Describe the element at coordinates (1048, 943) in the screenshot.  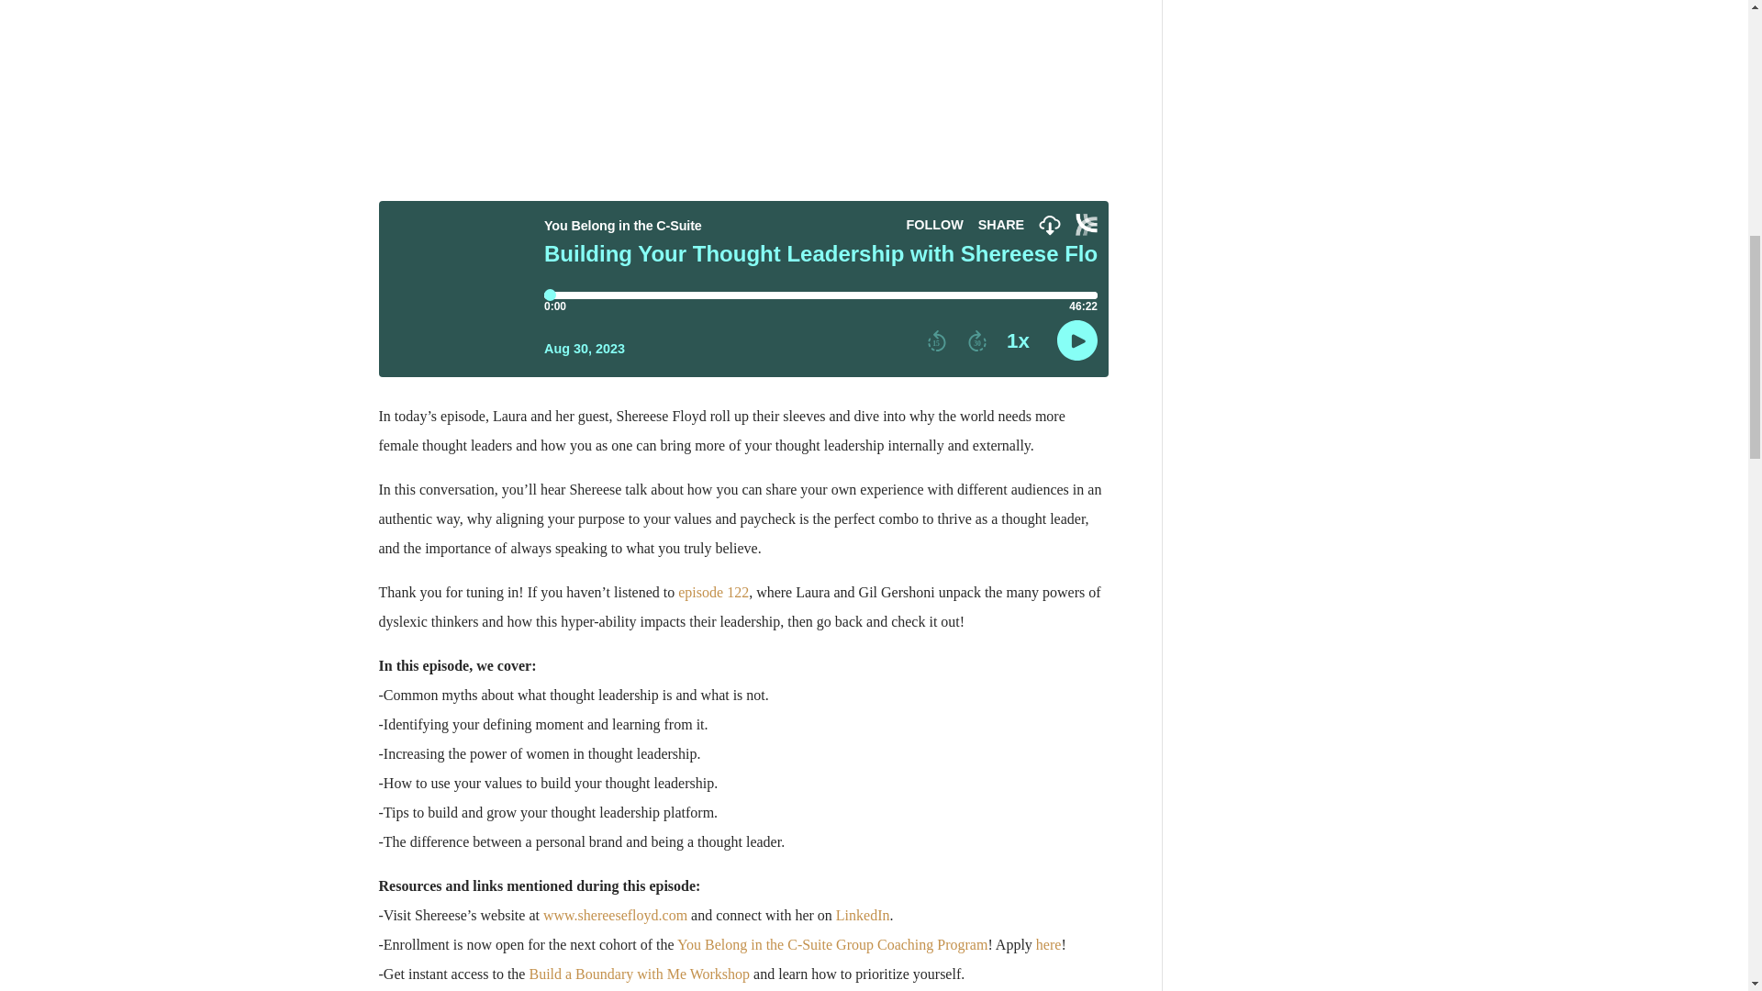
I see `here` at that location.